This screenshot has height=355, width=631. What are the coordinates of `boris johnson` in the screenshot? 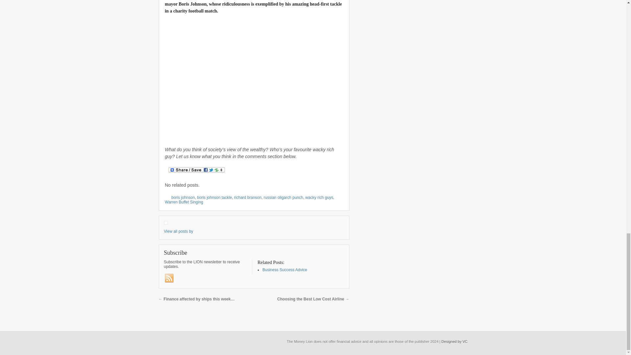 It's located at (183, 198).